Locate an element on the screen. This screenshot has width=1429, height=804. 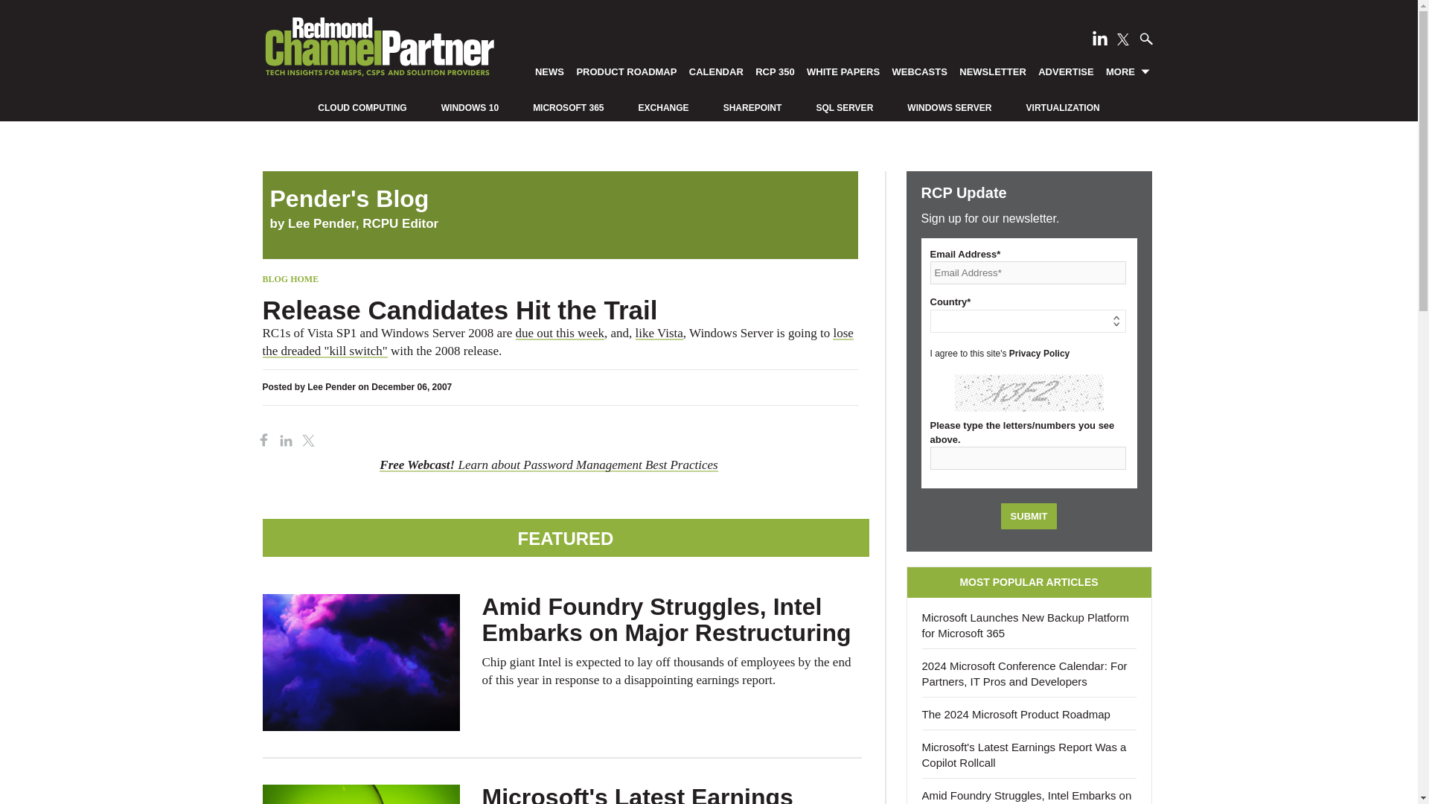
RCP 350 is located at coordinates (776, 71).